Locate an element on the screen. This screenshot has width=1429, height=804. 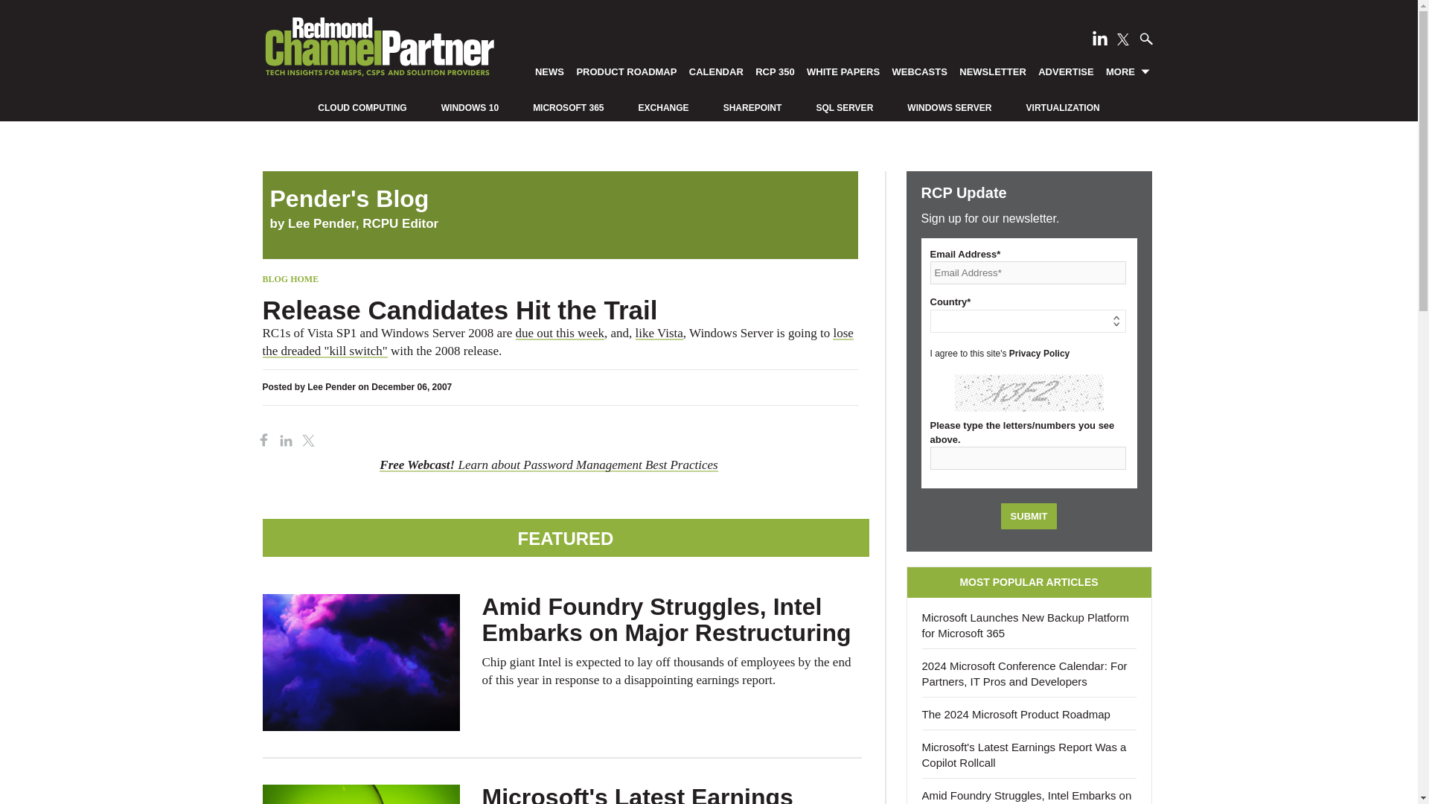
RCP 350 is located at coordinates (776, 71).